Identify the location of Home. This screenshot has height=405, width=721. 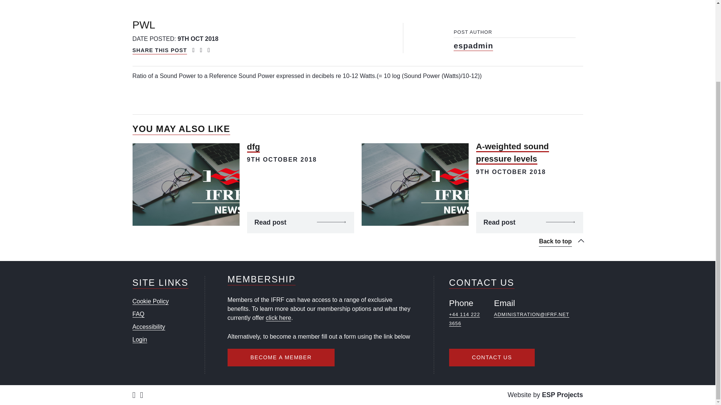
(141, 1).